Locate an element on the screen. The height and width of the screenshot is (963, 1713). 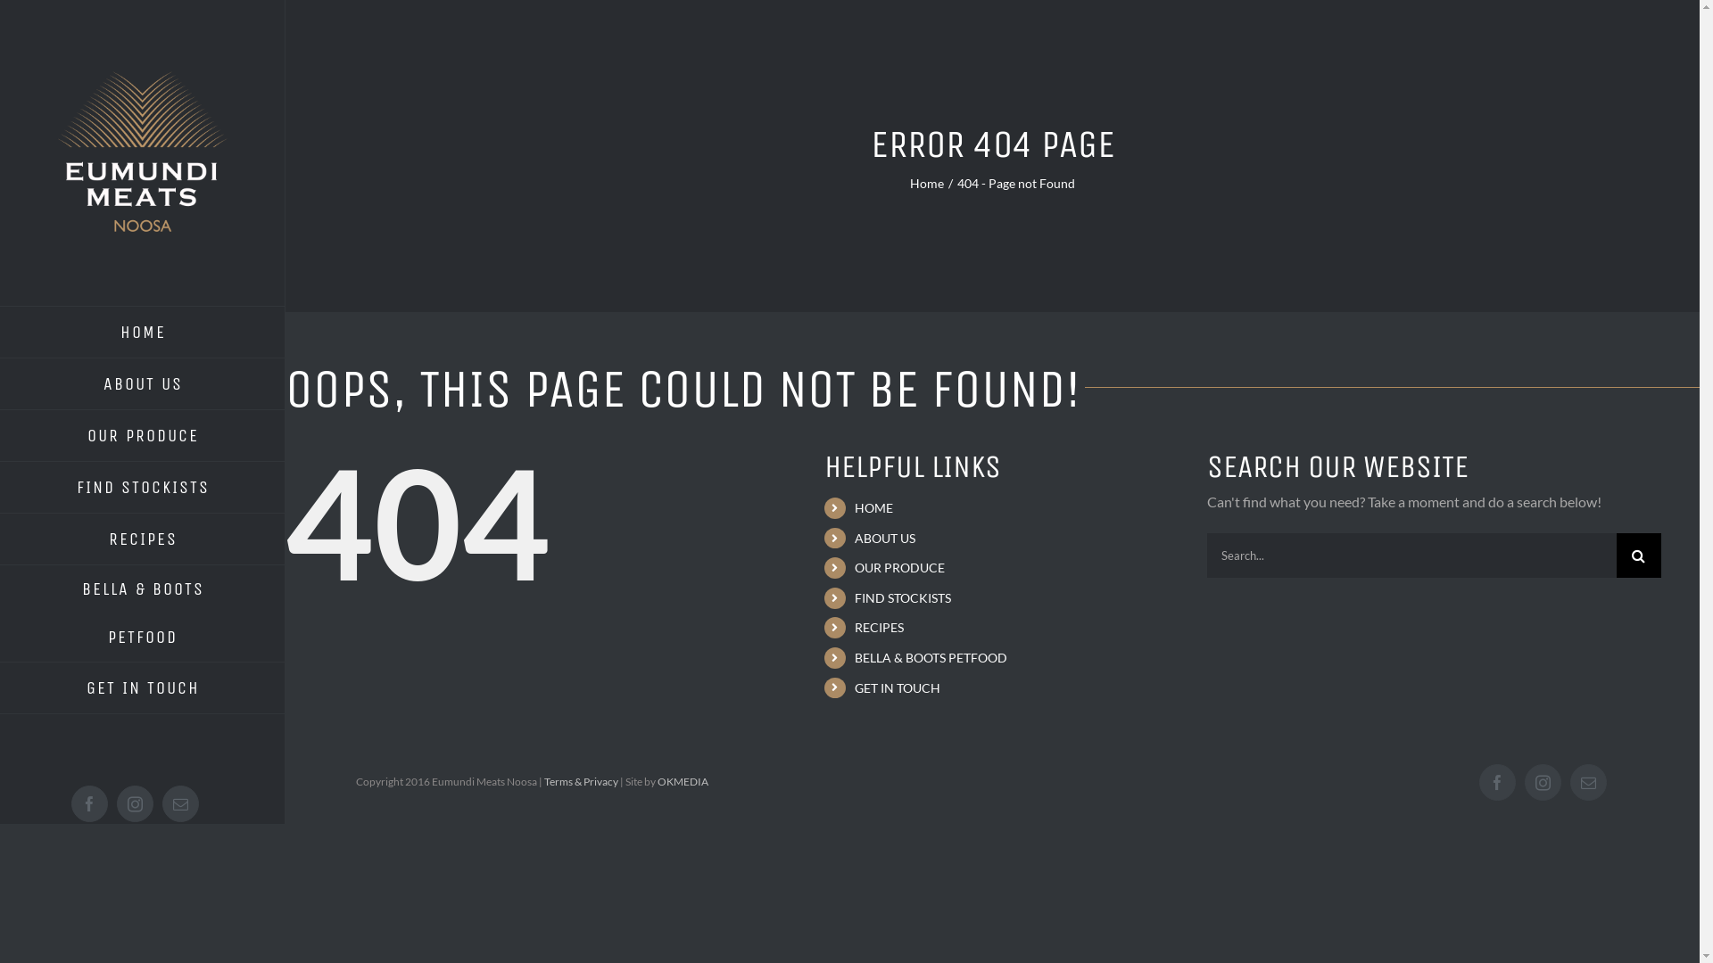
HOME is located at coordinates (143, 332).